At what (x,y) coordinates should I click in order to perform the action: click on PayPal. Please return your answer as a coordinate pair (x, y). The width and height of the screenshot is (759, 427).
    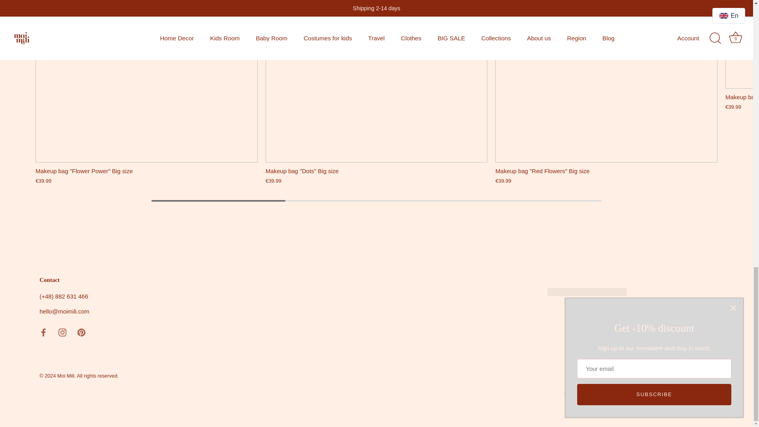
    Looking at the image, I should click on (705, 377).